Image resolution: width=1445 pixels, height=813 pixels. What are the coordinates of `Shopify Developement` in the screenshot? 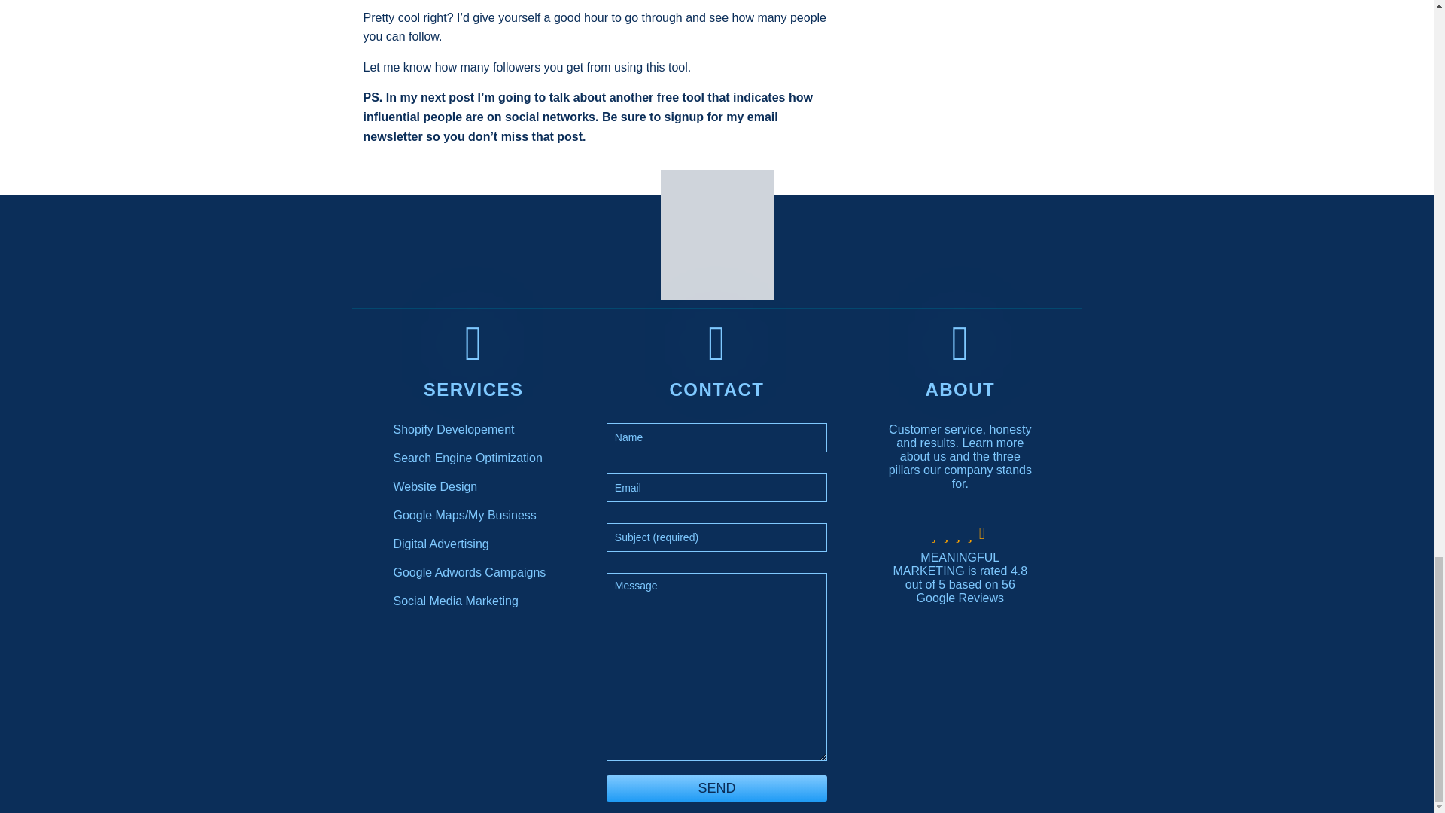 It's located at (453, 429).